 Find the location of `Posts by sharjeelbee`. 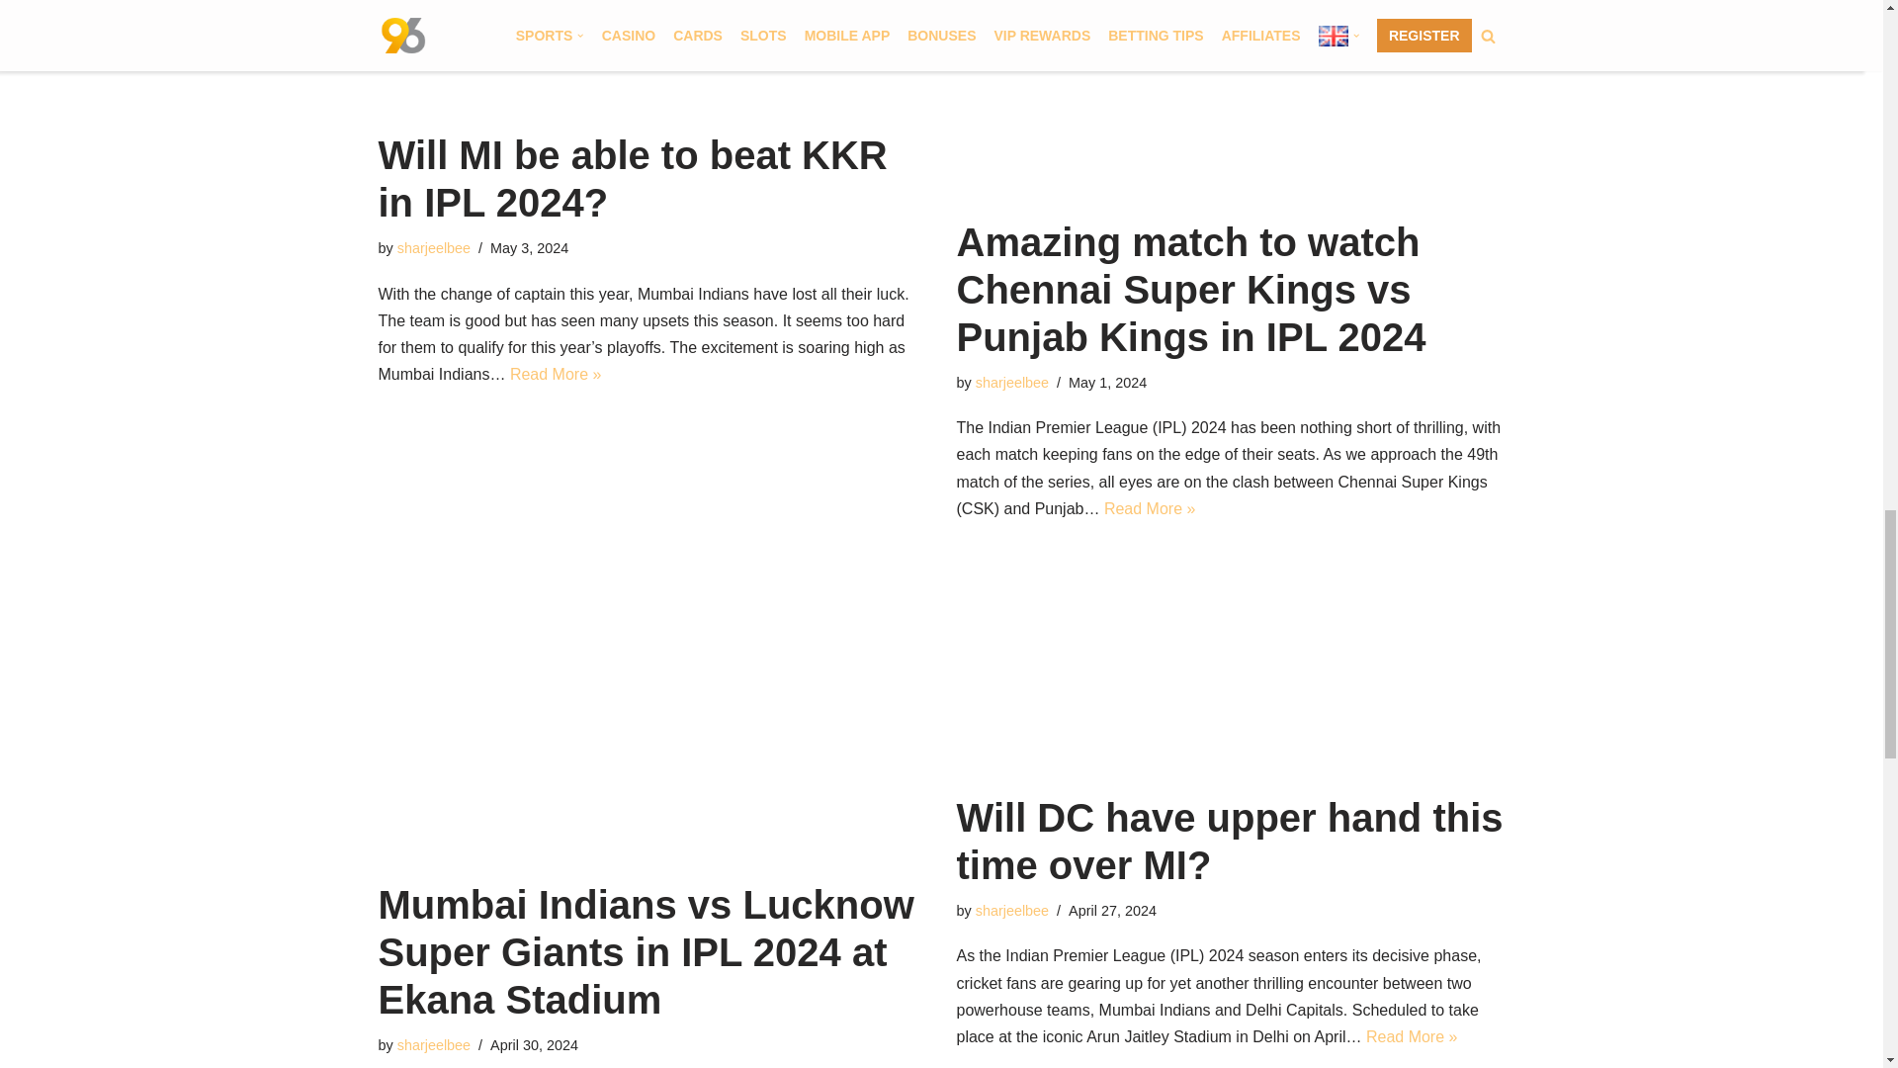

Posts by sharjeelbee is located at coordinates (433, 248).